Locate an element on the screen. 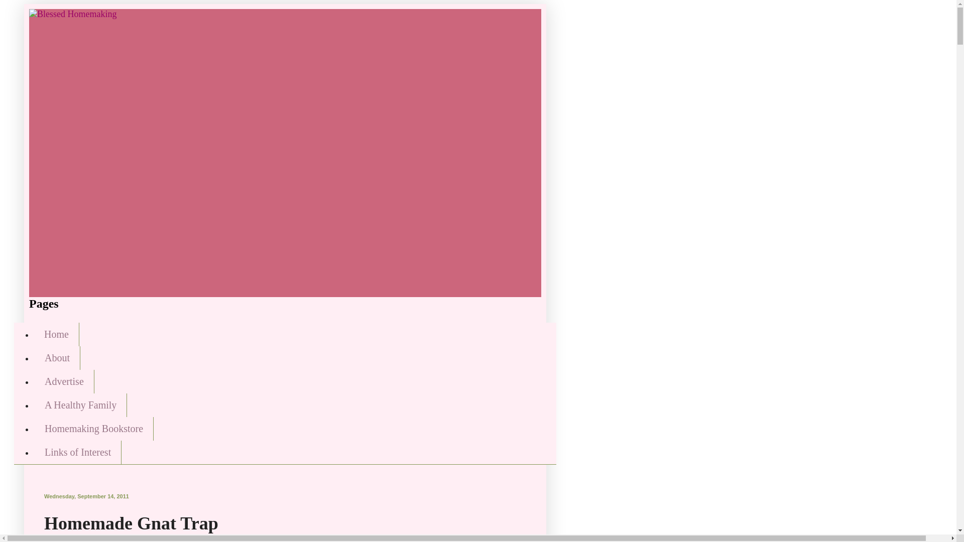 This screenshot has width=964, height=542. Home is located at coordinates (56, 334).